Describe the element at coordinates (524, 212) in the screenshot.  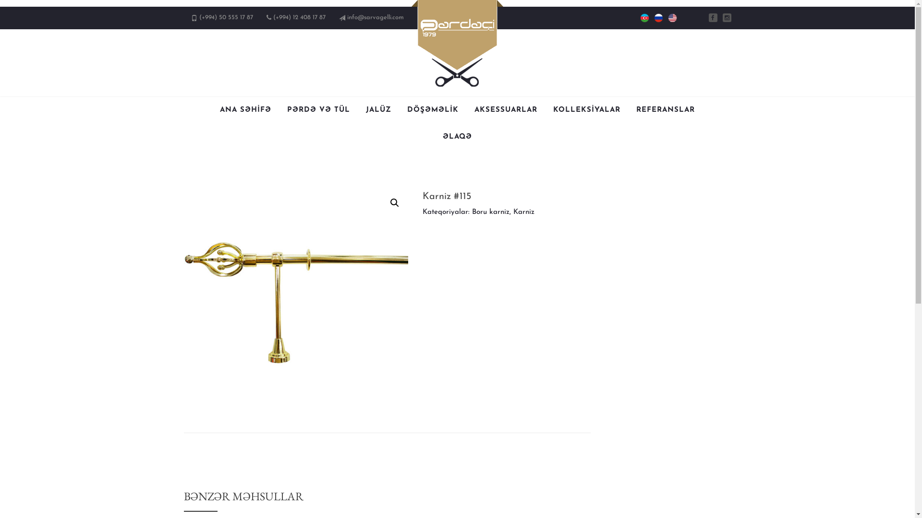
I see `Karniz` at that location.